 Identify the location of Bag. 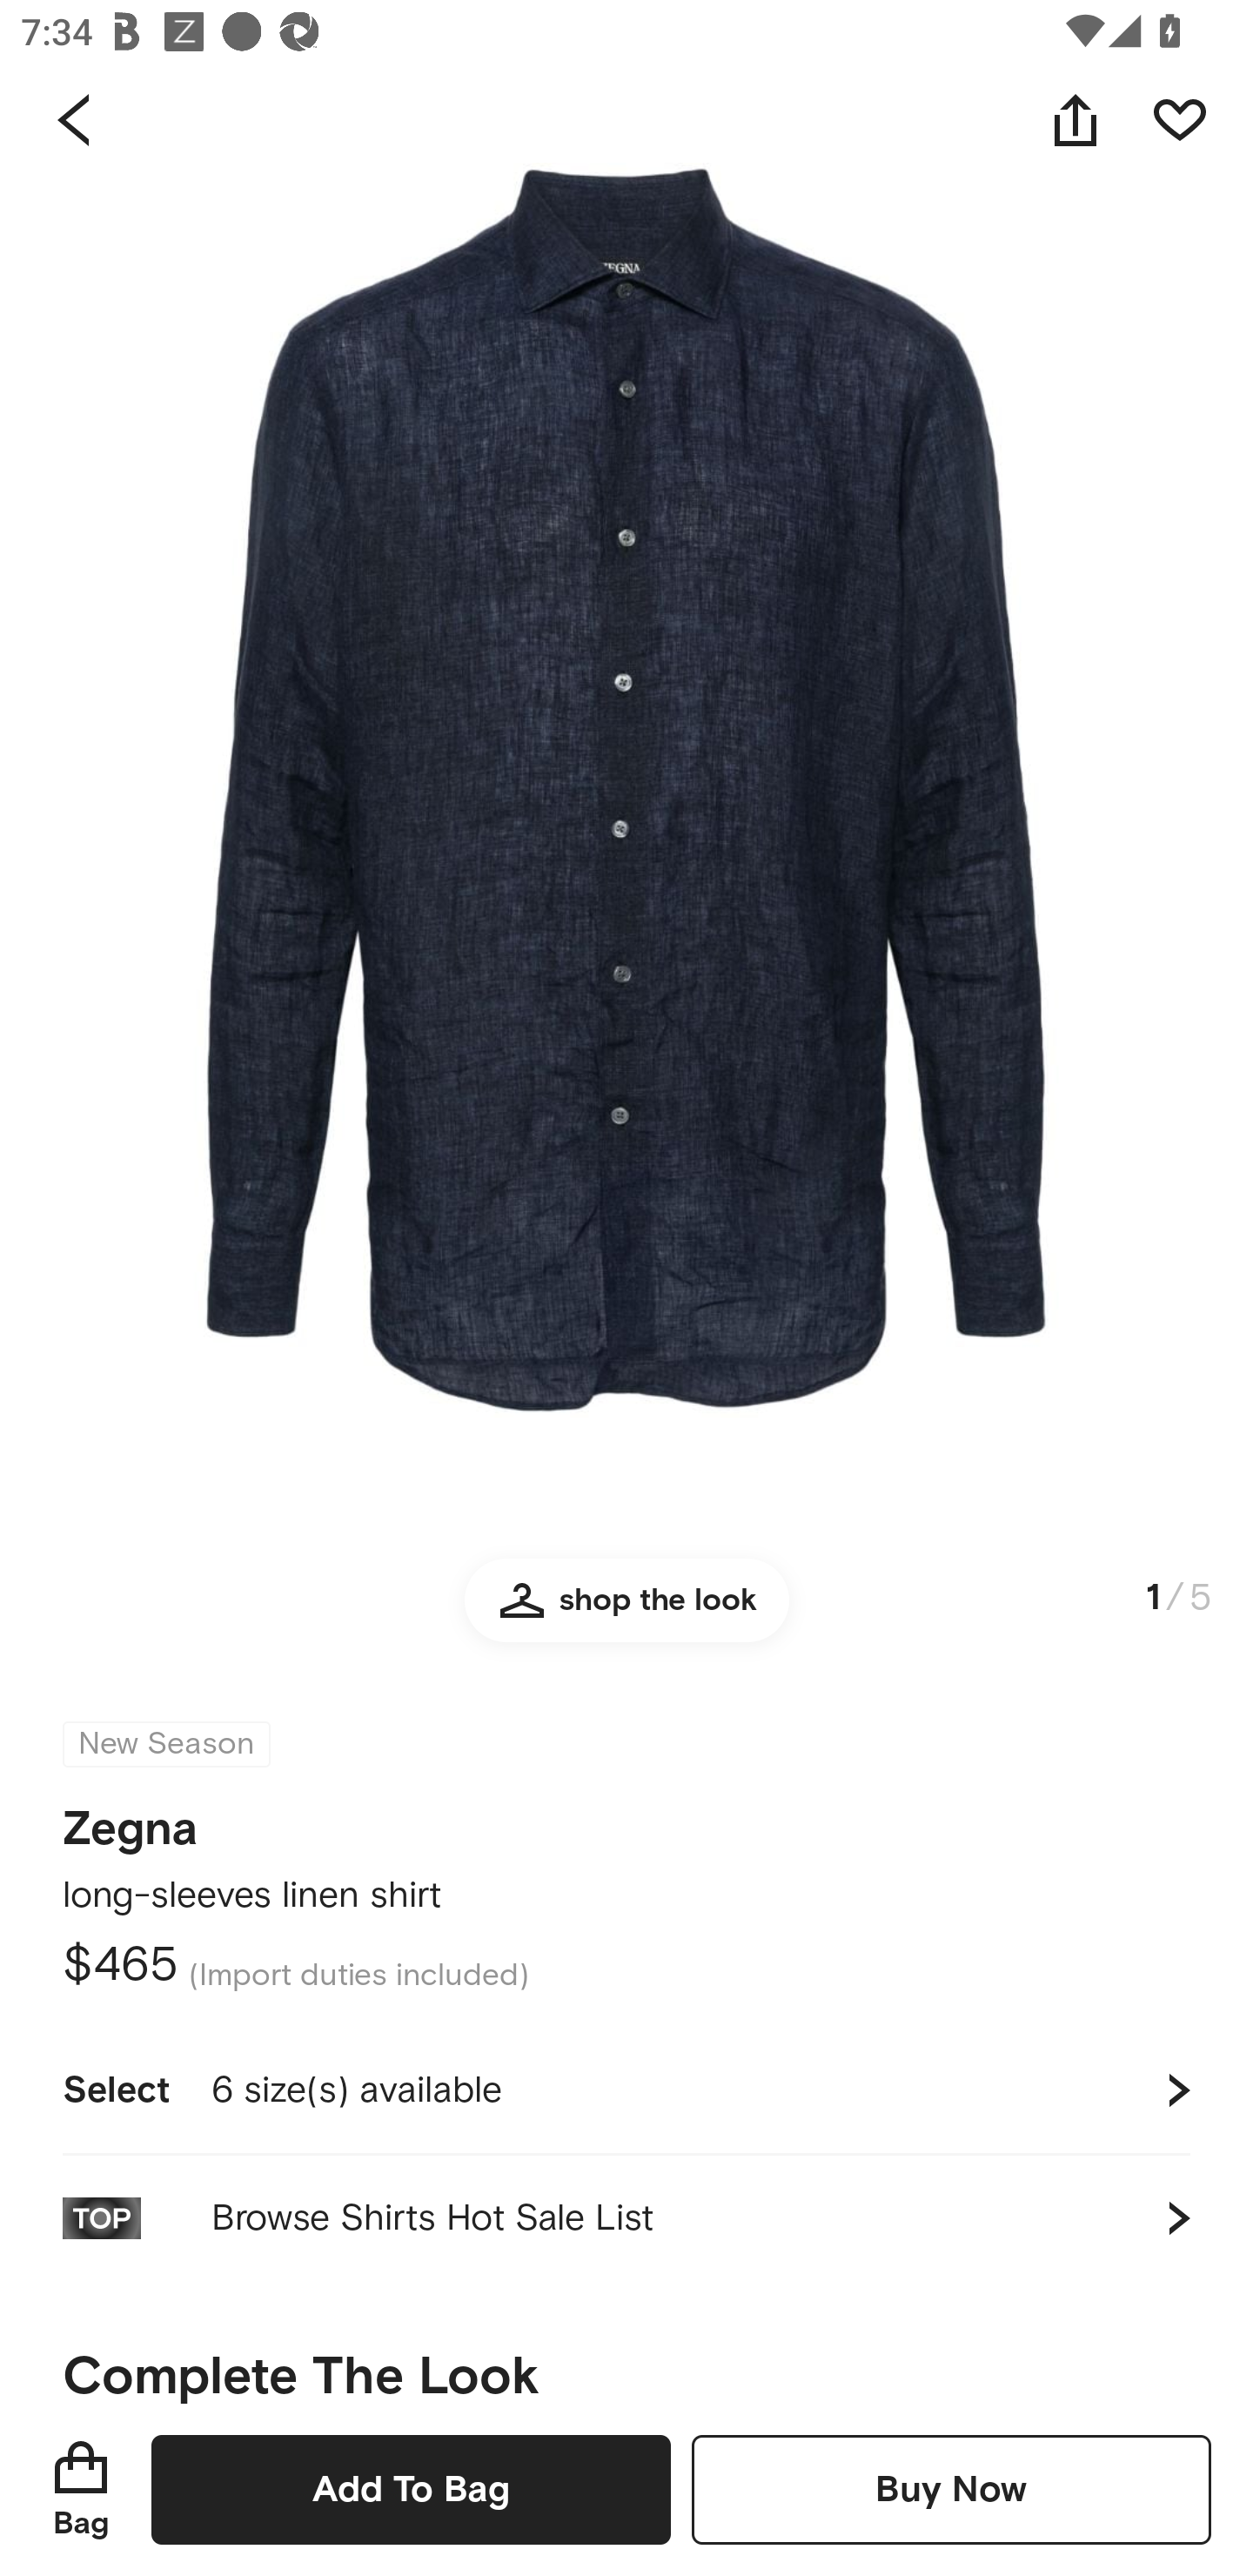
(81, 2489).